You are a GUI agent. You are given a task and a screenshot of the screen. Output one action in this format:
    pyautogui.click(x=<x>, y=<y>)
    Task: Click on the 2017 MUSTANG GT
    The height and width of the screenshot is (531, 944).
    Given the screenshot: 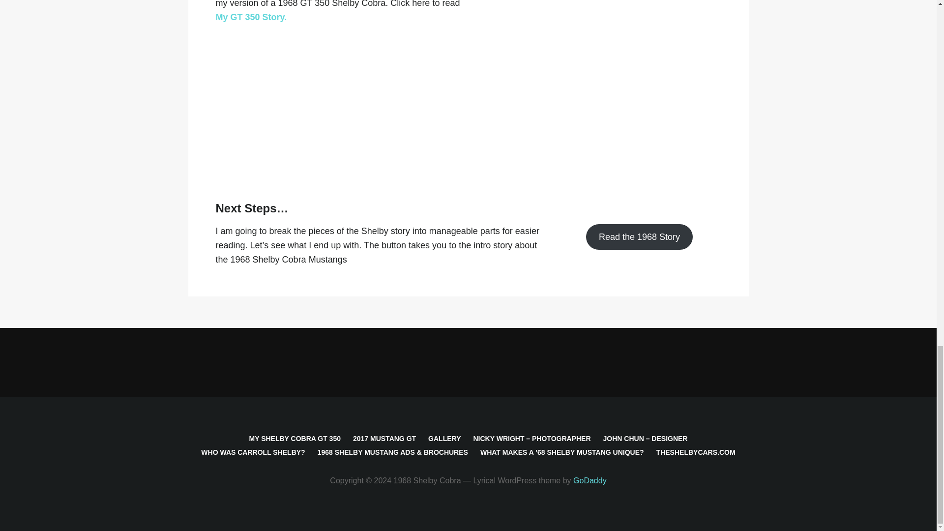 What is the action you would take?
    pyautogui.click(x=384, y=439)
    